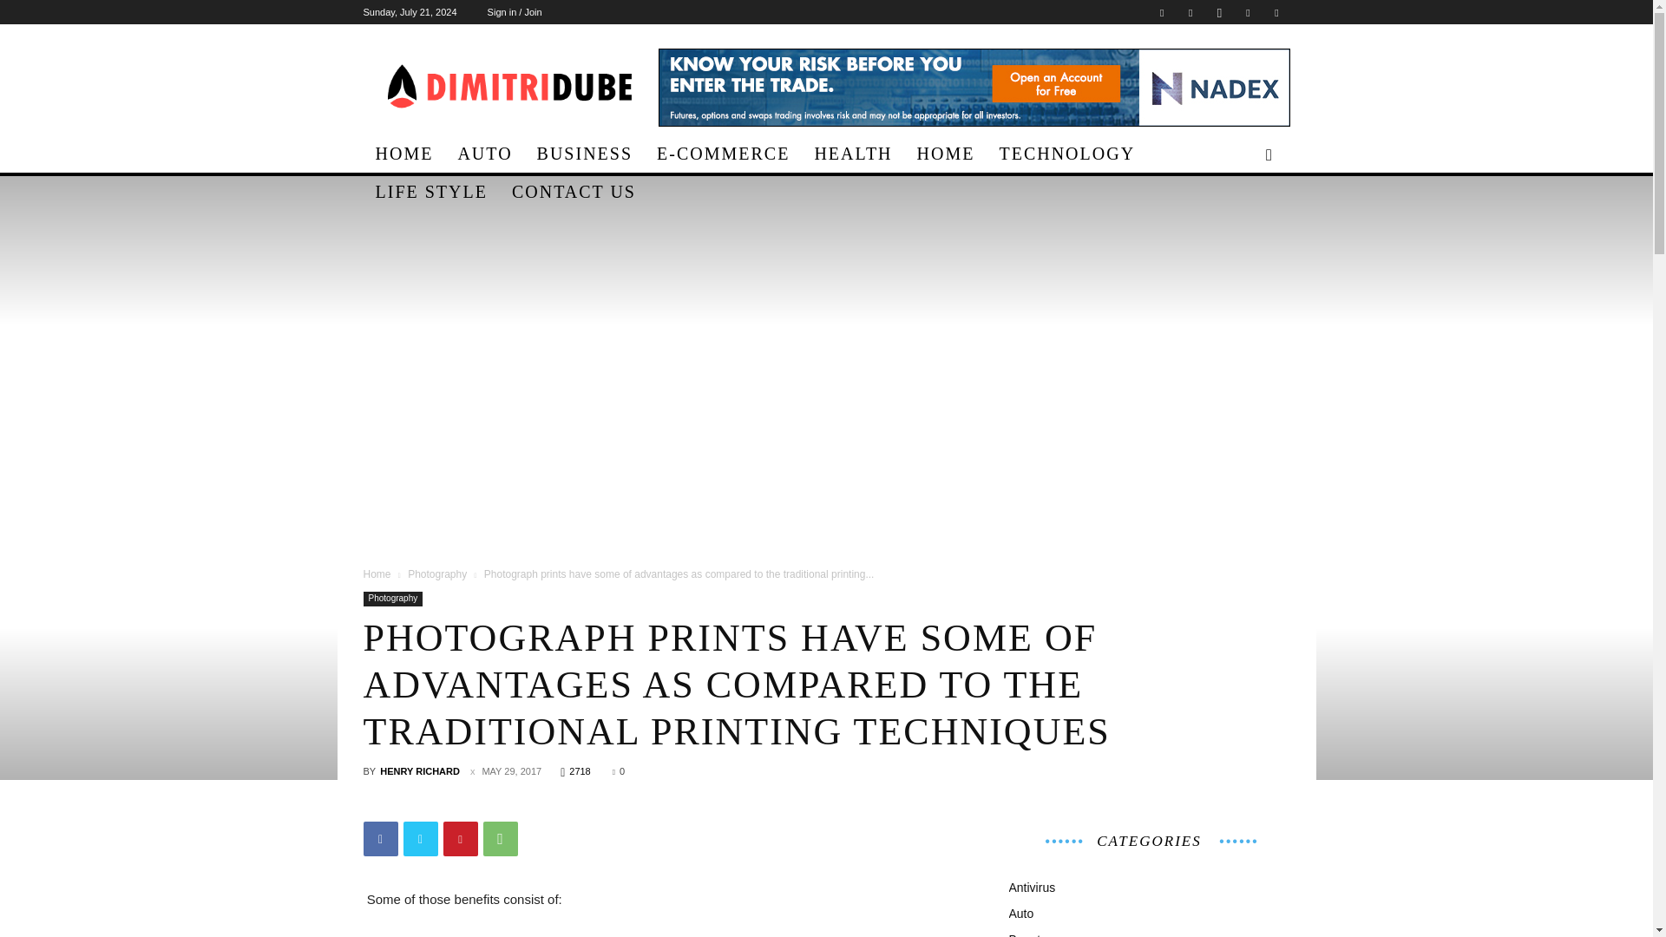 Image resolution: width=1666 pixels, height=937 pixels. Describe the element at coordinates (500, 839) in the screenshot. I see `WhatsApp` at that location.